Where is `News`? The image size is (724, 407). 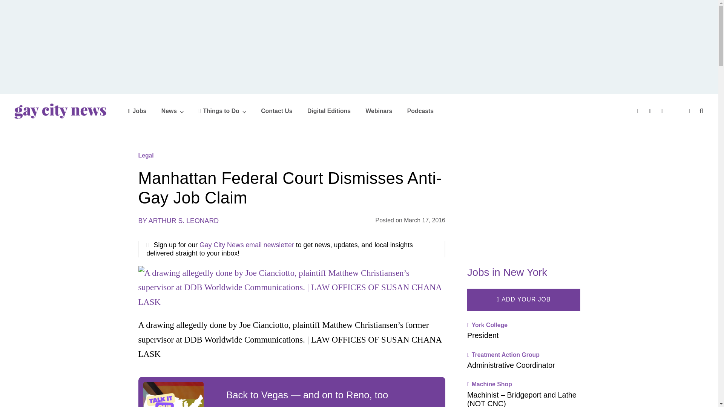 News is located at coordinates (173, 111).